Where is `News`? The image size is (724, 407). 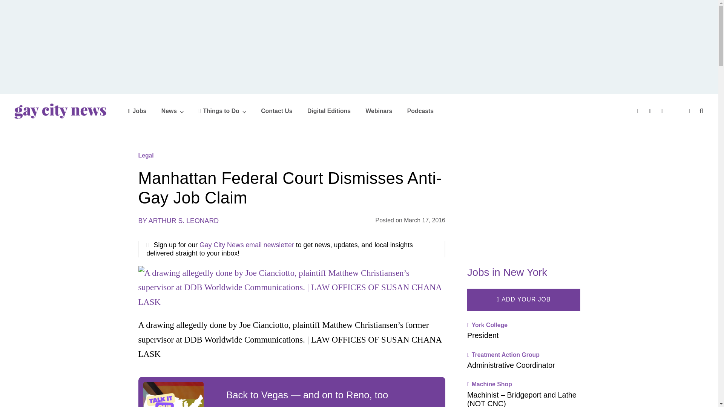 News is located at coordinates (173, 111).